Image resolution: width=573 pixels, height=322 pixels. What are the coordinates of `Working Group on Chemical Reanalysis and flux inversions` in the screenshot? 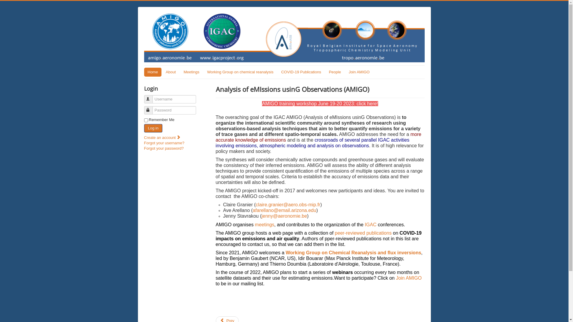 It's located at (353, 253).